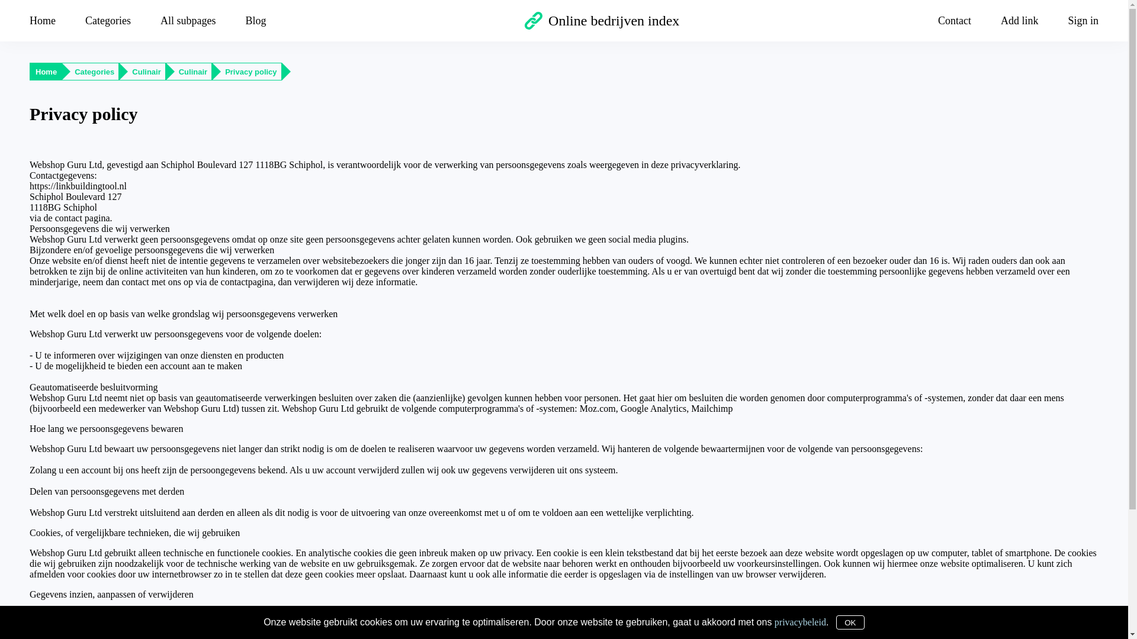 The image size is (1137, 639). What do you see at coordinates (46, 72) in the screenshot?
I see `Home` at bounding box center [46, 72].